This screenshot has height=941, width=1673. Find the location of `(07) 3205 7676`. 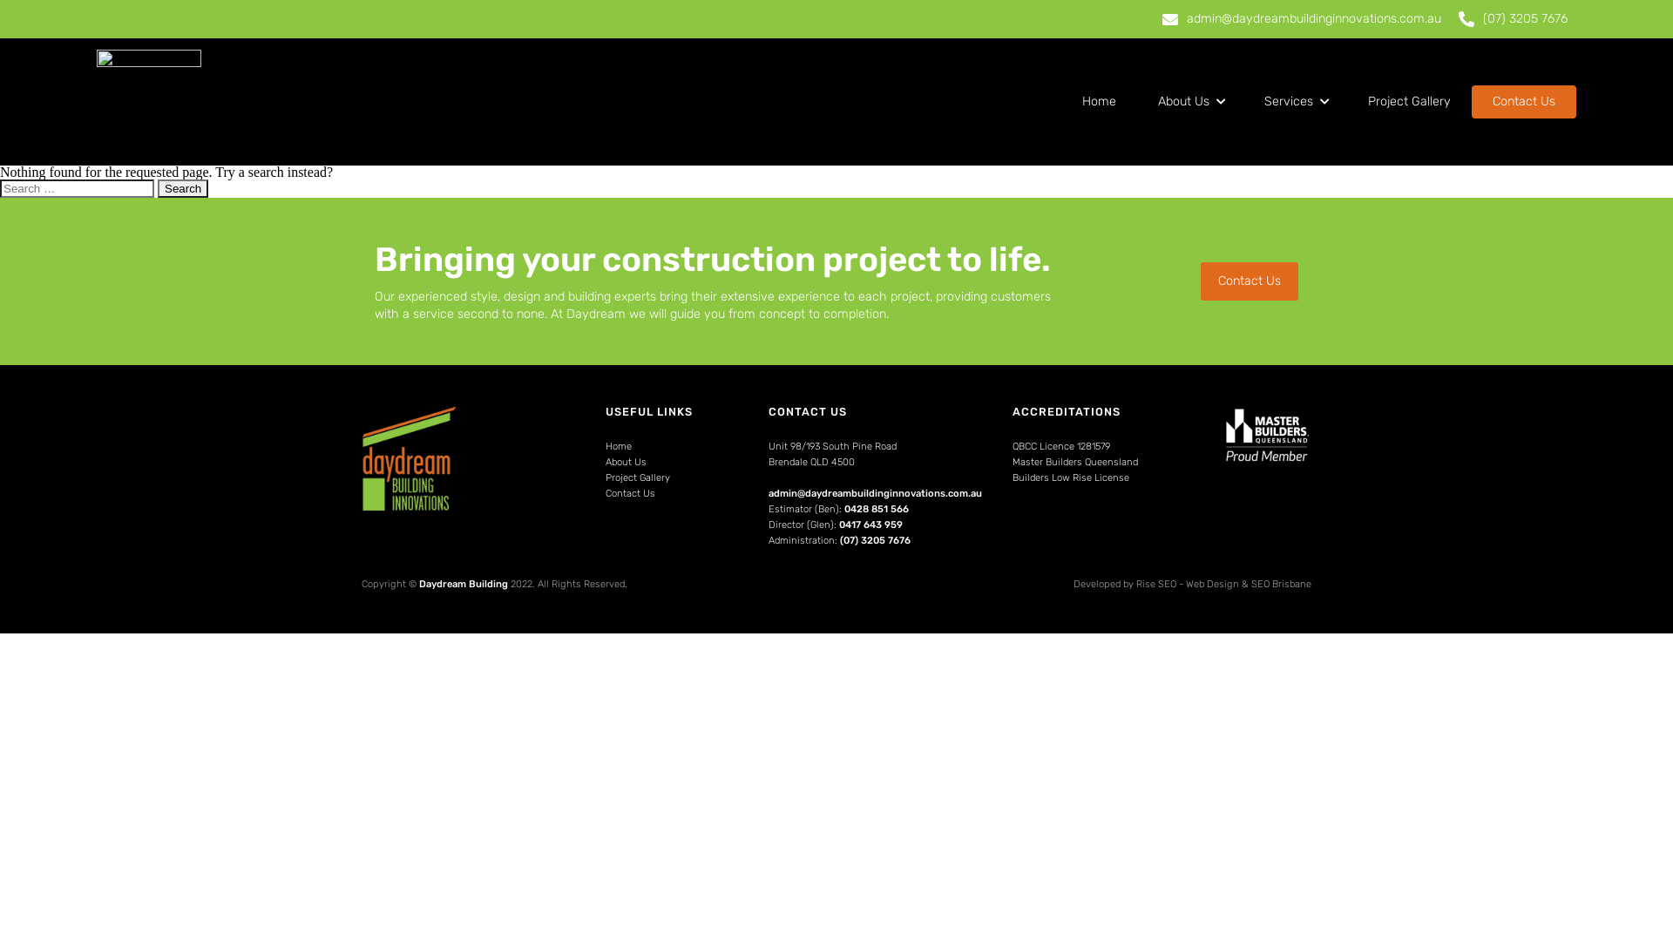

(07) 3205 7676 is located at coordinates (875, 540).